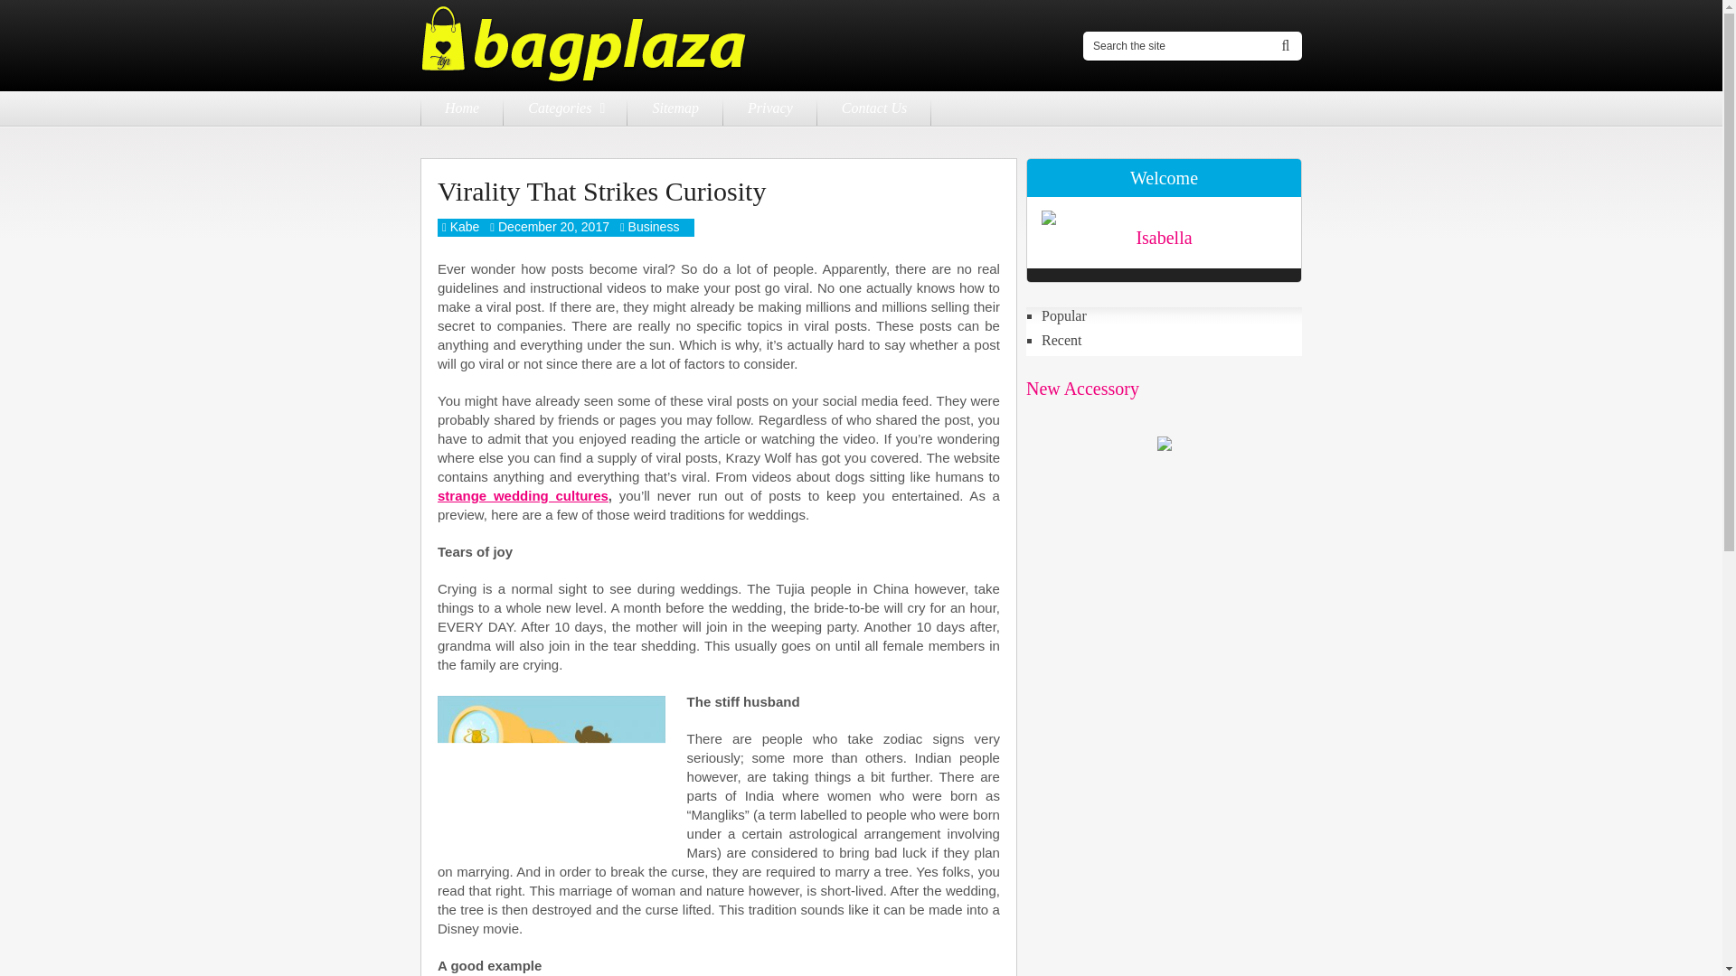 Image resolution: width=1736 pixels, height=976 pixels. Describe the element at coordinates (655, 227) in the screenshot. I see `Business` at that location.